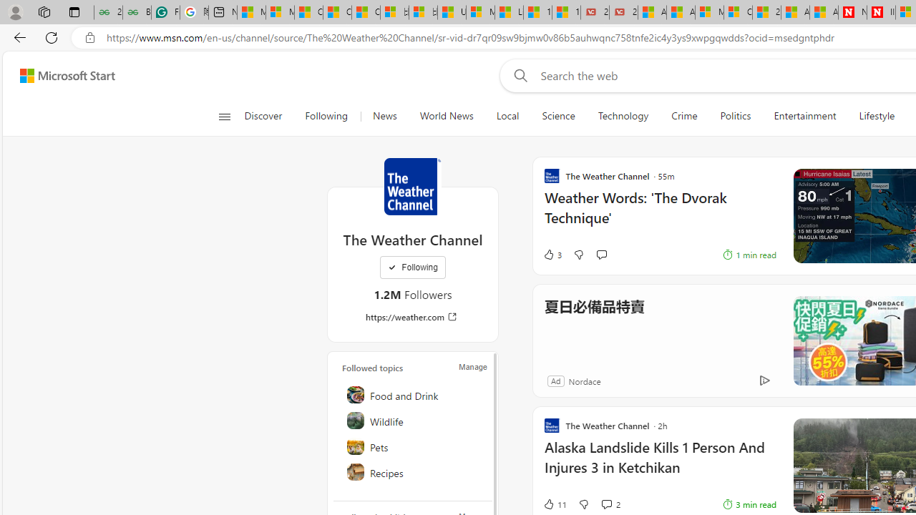 The image size is (916, 515). What do you see at coordinates (660, 215) in the screenshot?
I see `Weather Words: 'The Dvorak Technique'` at bounding box center [660, 215].